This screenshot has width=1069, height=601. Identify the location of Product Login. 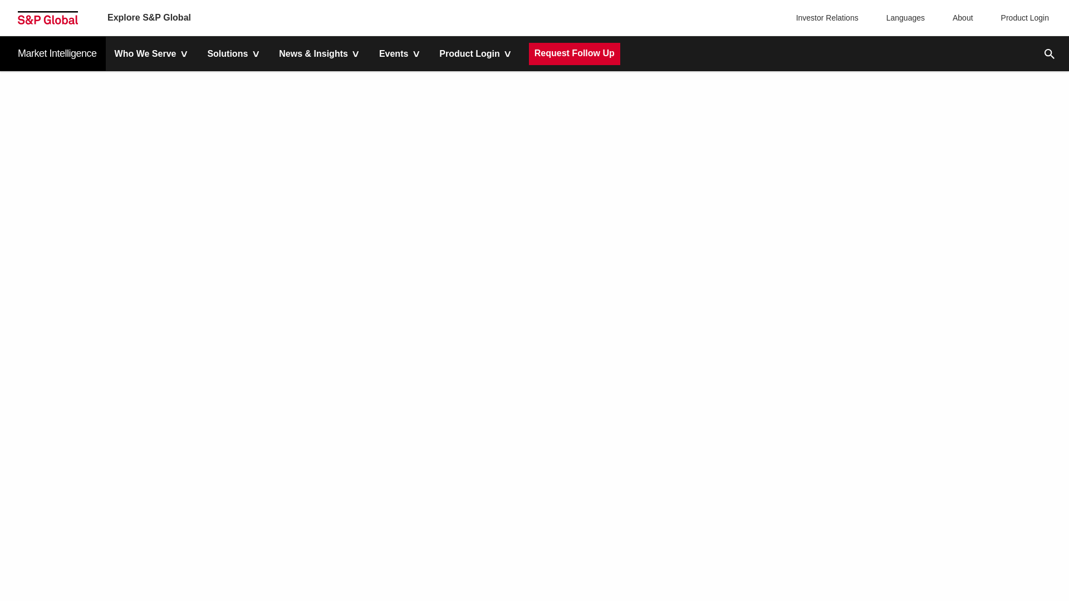
(1022, 18).